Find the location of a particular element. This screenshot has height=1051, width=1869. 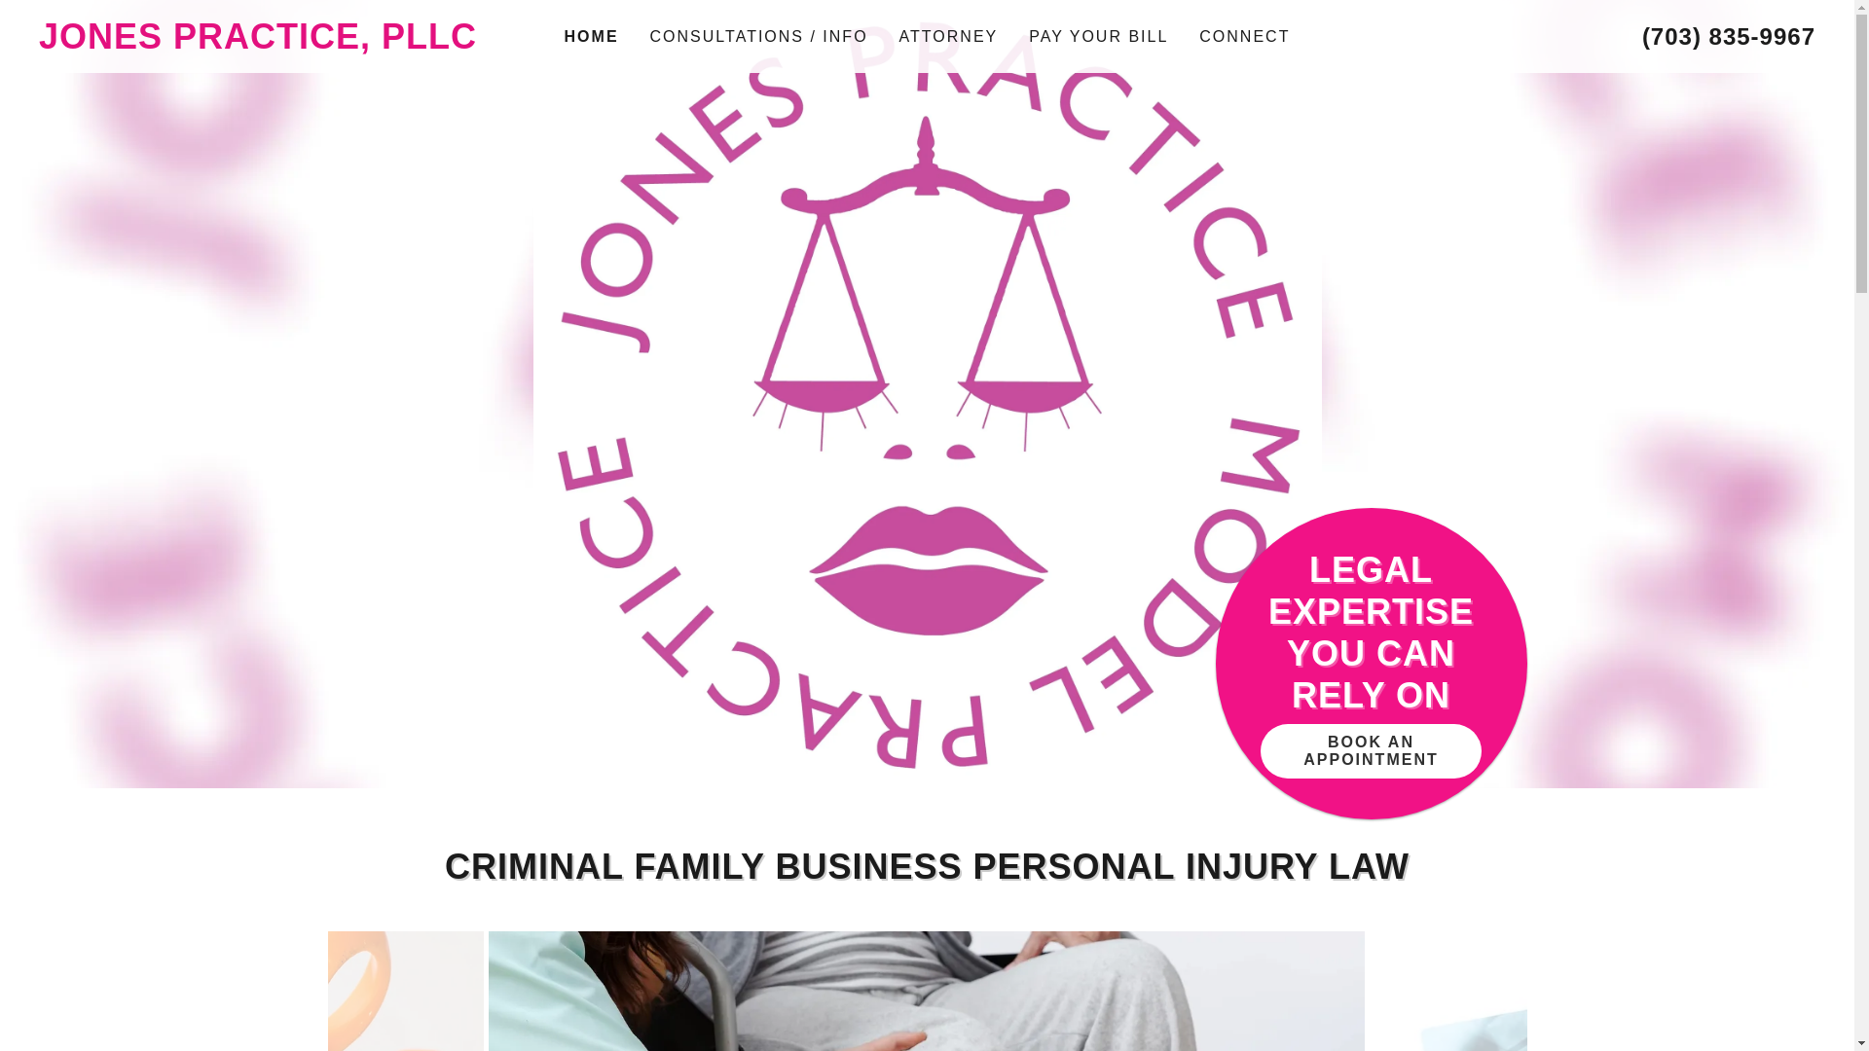

ATTORNEY is located at coordinates (948, 37).